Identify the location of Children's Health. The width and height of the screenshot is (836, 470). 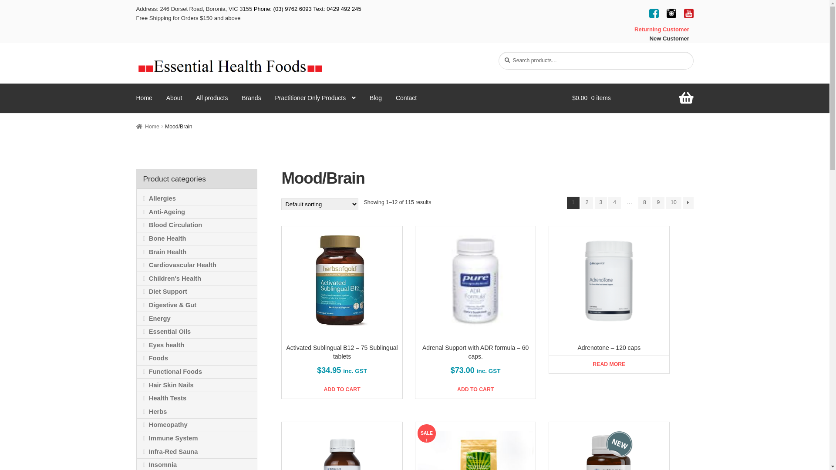
(197, 279).